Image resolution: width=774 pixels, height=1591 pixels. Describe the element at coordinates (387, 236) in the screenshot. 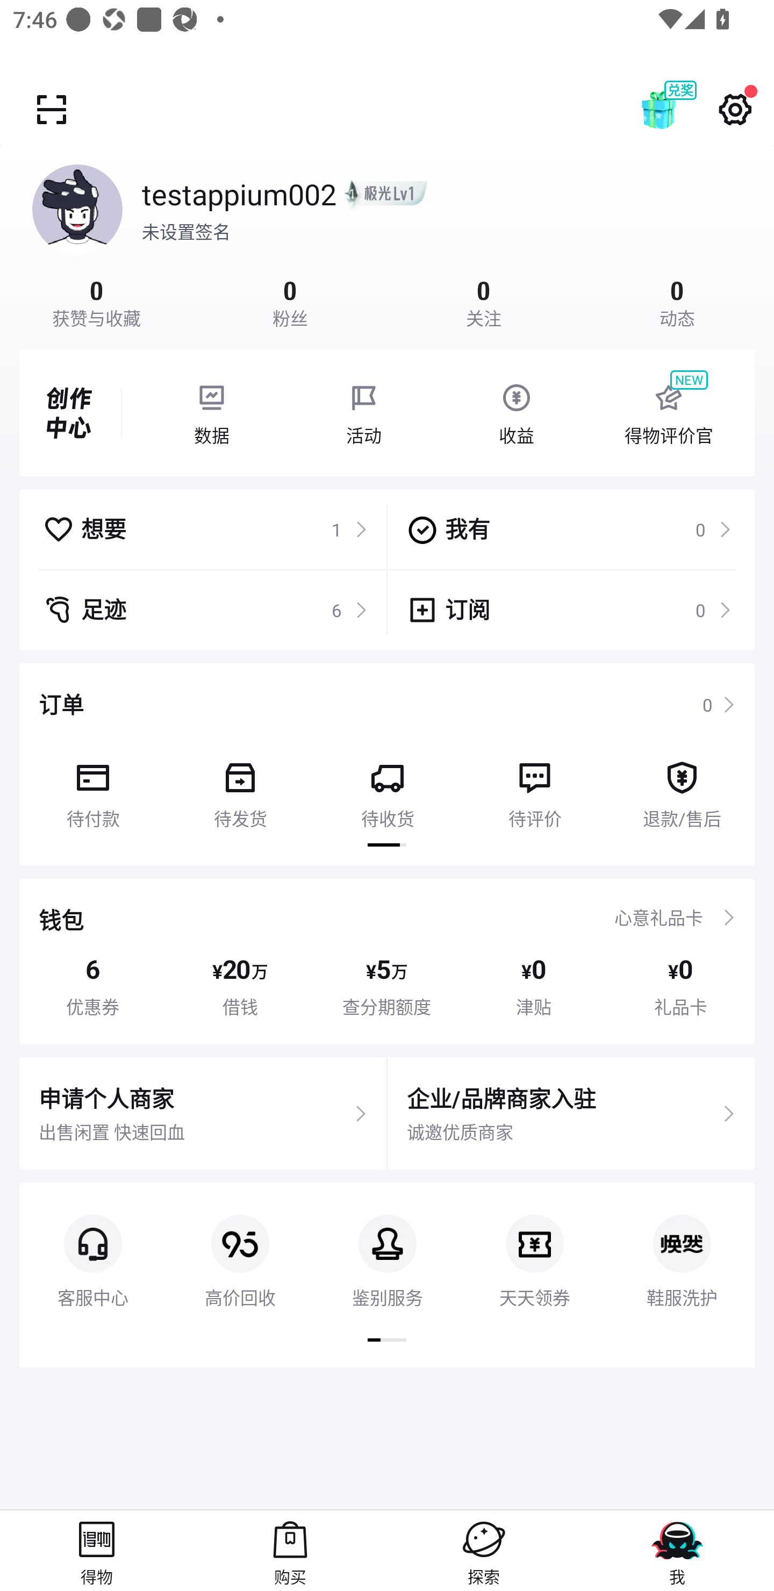

I see `testappium002 未设置签名 0 获赞与收藏 0 粉丝 0 关注 0 动态` at that location.